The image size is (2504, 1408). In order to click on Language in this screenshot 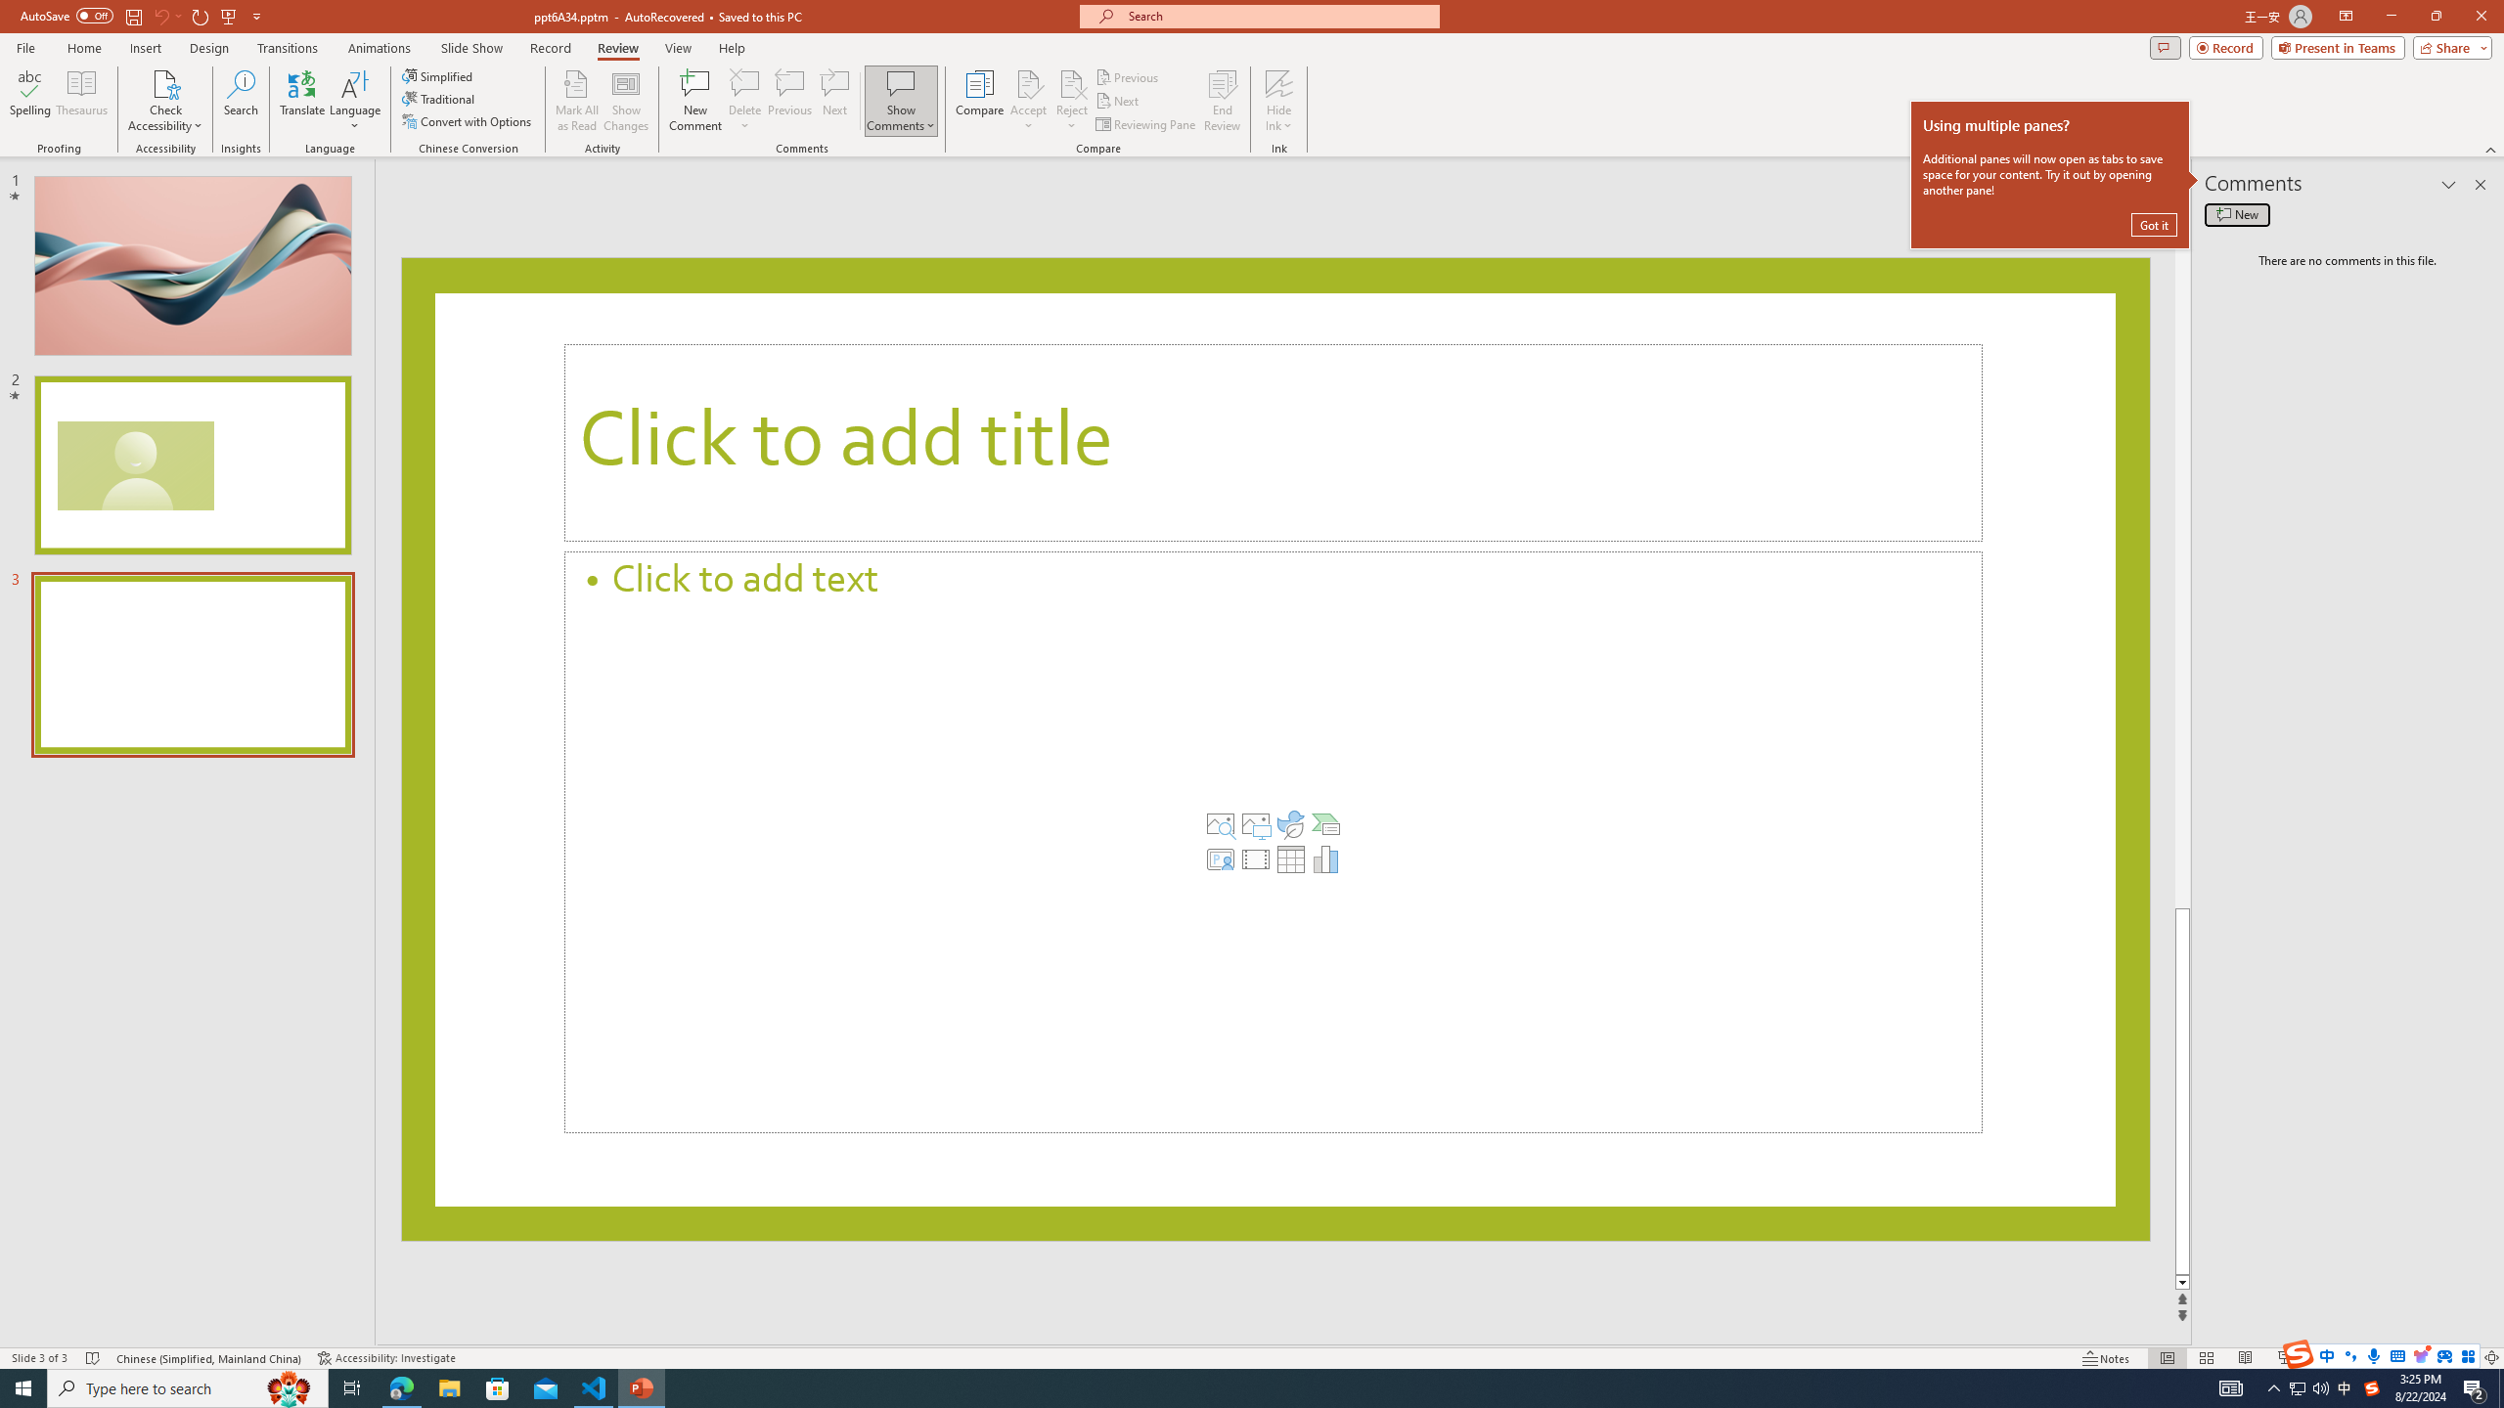, I will do `click(355, 101)`.